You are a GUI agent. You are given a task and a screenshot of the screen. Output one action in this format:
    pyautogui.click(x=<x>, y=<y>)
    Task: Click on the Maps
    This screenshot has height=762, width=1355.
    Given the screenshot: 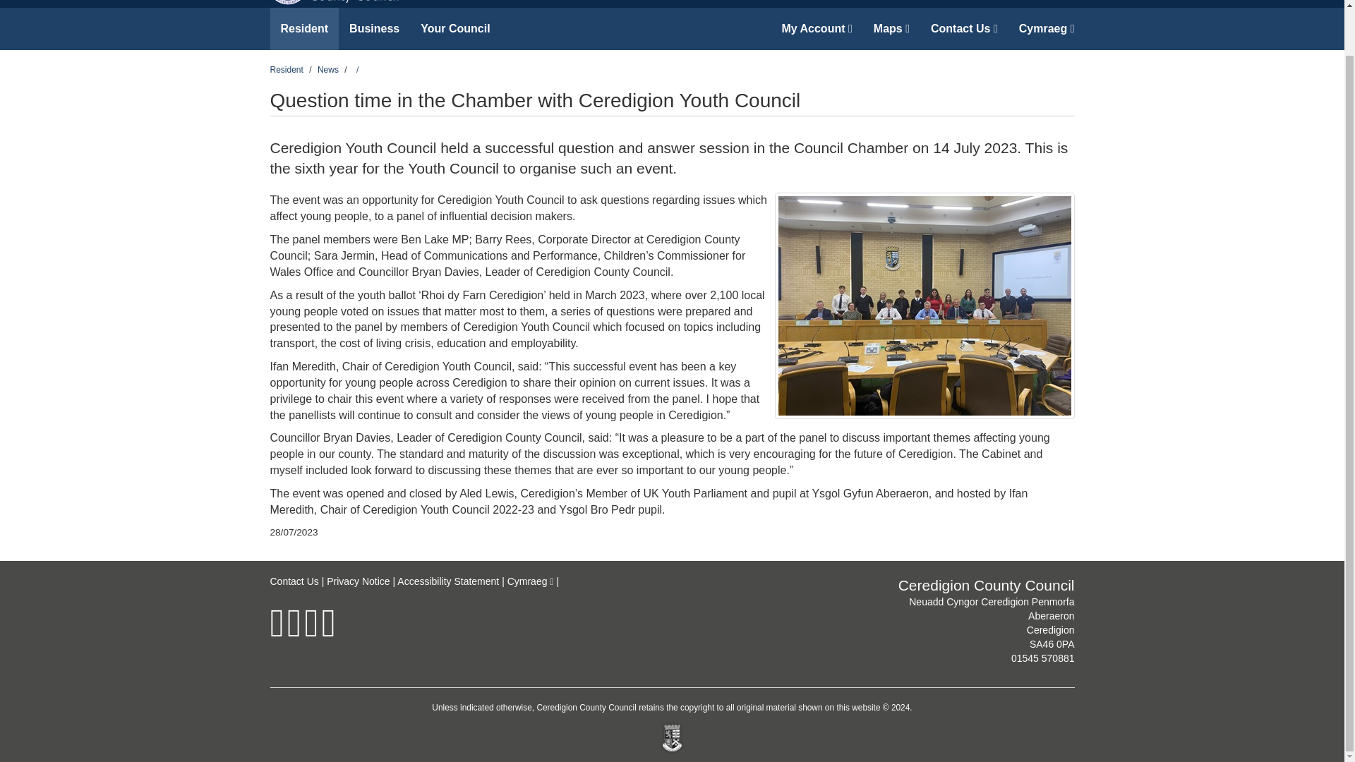 What is the action you would take?
    pyautogui.click(x=891, y=28)
    